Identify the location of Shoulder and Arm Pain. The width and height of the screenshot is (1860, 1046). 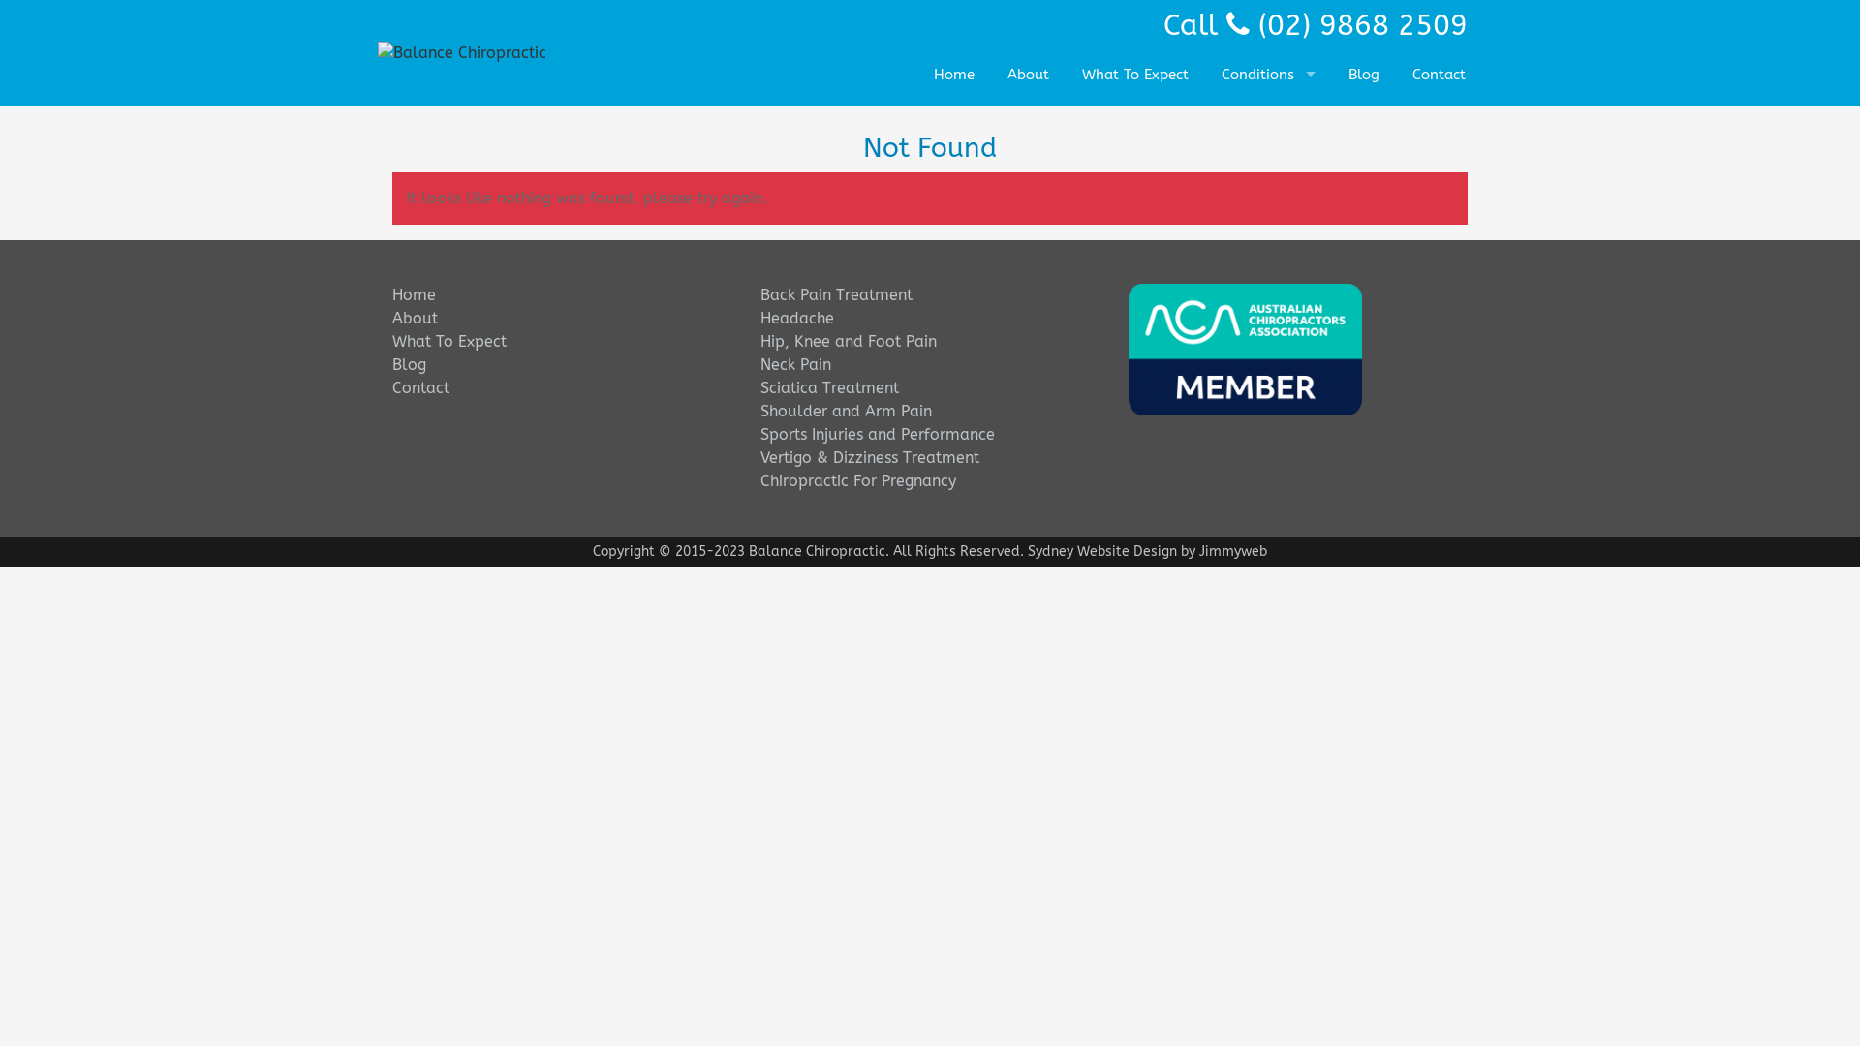
(847, 411).